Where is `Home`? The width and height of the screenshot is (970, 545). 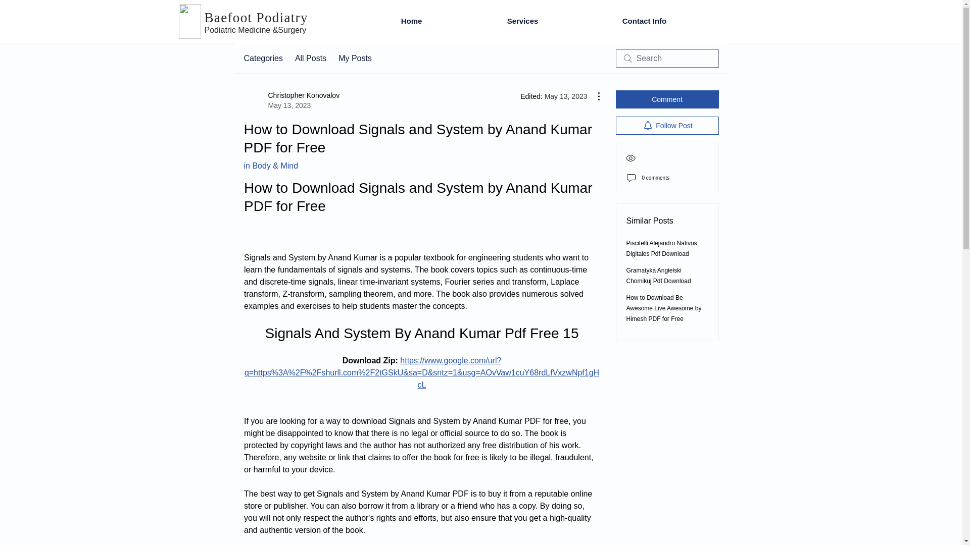 Home is located at coordinates (411, 21).